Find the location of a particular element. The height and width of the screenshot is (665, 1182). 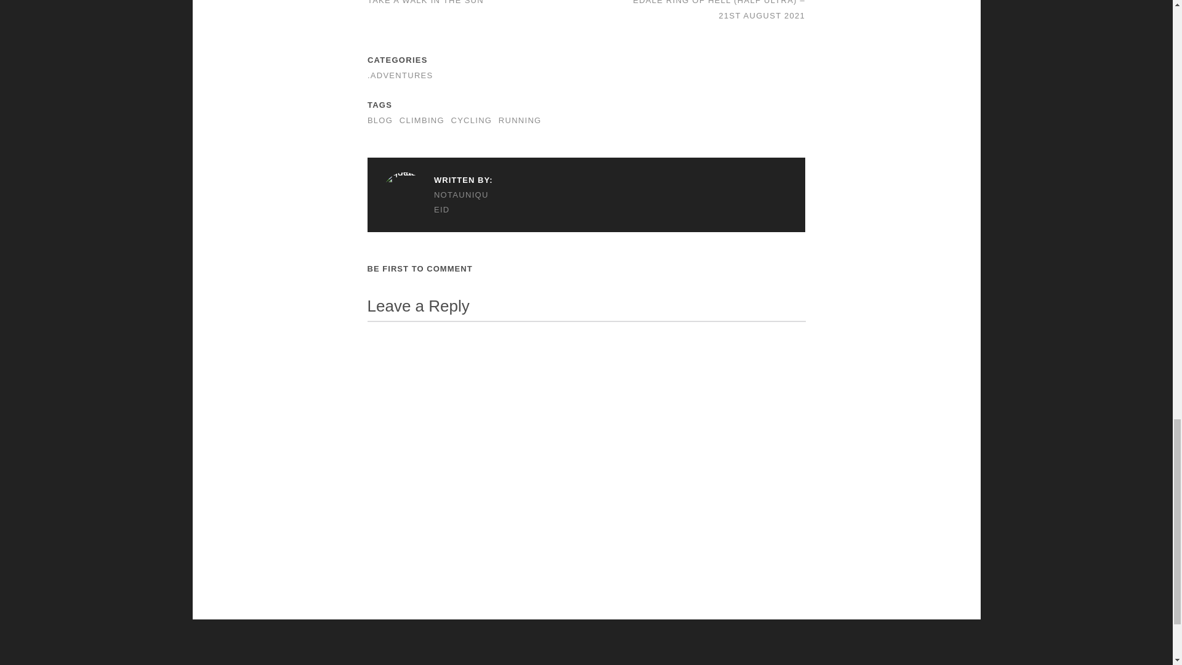

TAKE A WALK IN THE SUN is located at coordinates (425, 2).